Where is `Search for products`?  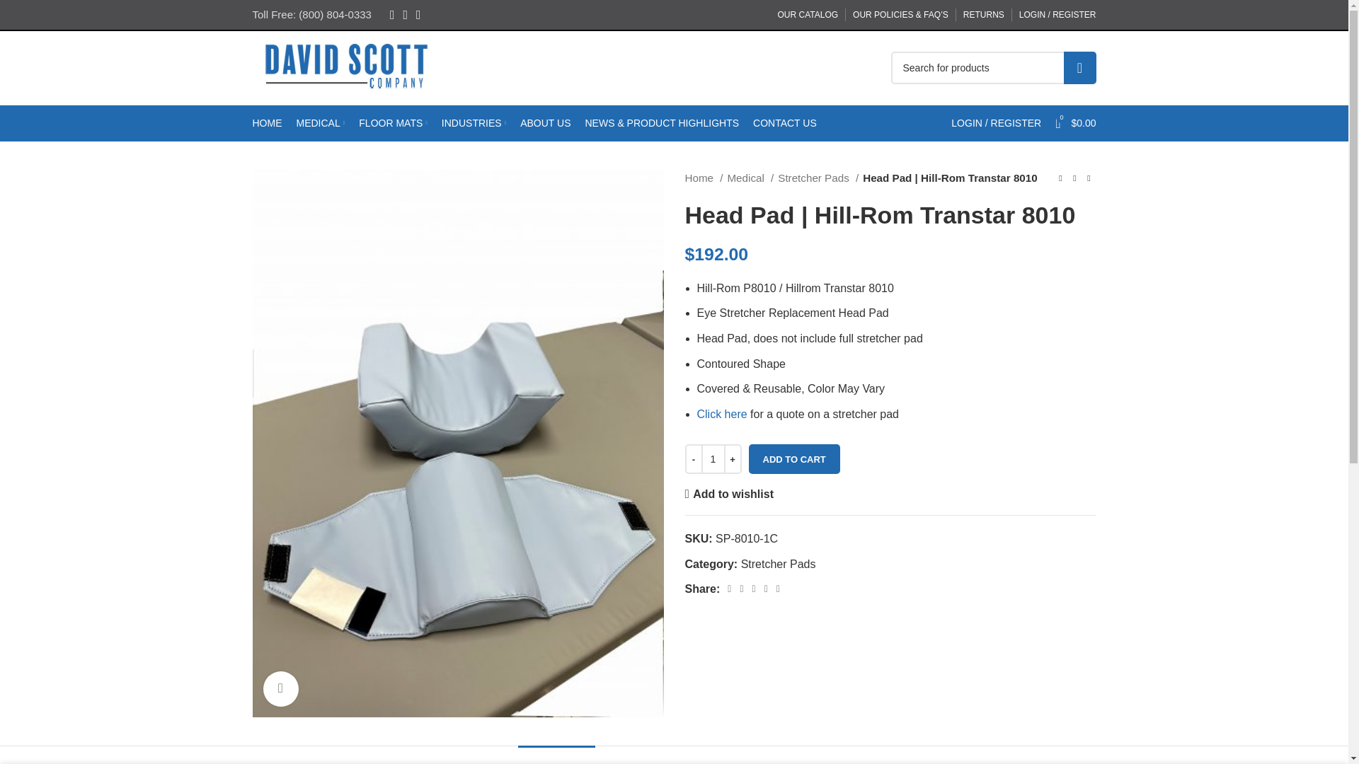 Search for products is located at coordinates (992, 68).